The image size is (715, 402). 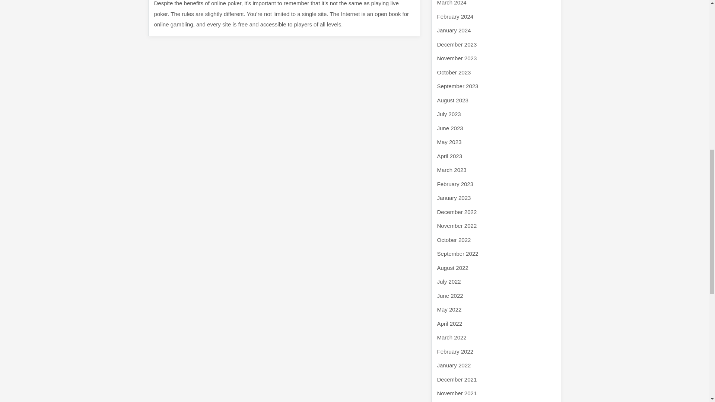 What do you see at coordinates (452, 267) in the screenshot?
I see `August 2022` at bounding box center [452, 267].